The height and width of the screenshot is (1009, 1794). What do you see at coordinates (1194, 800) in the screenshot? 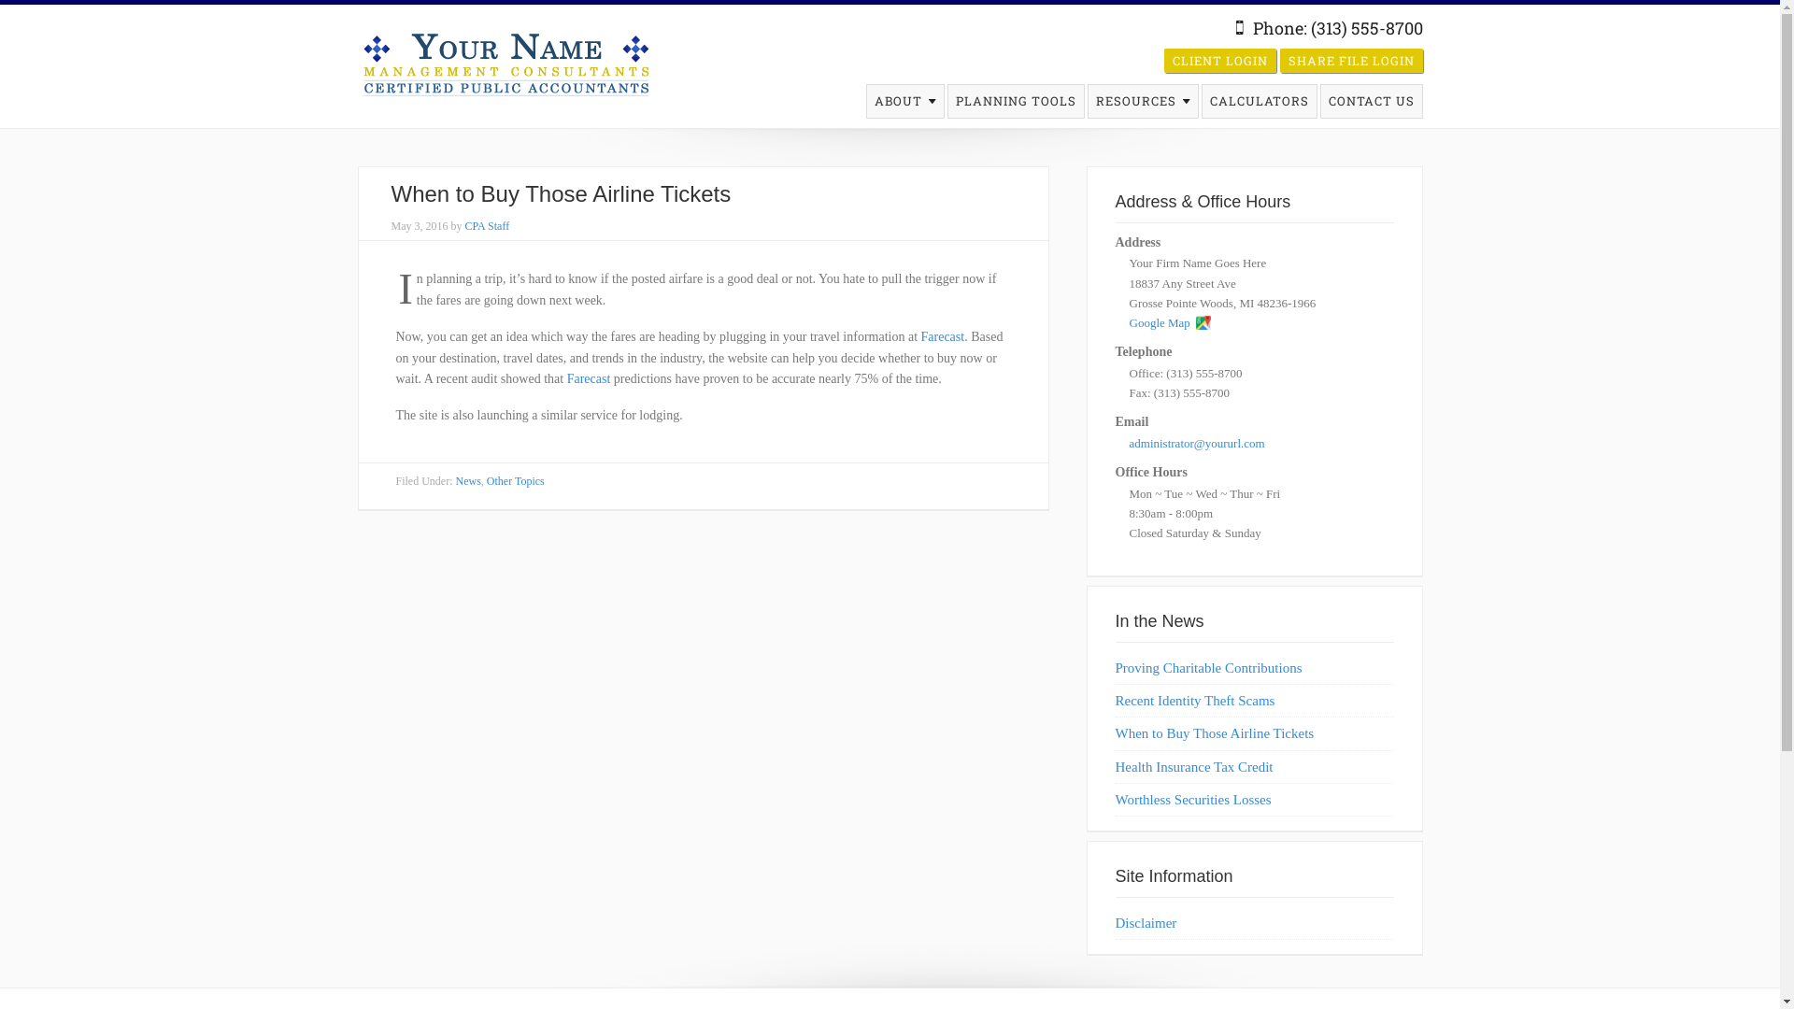
I see `Worthless Securities Losses` at bounding box center [1194, 800].